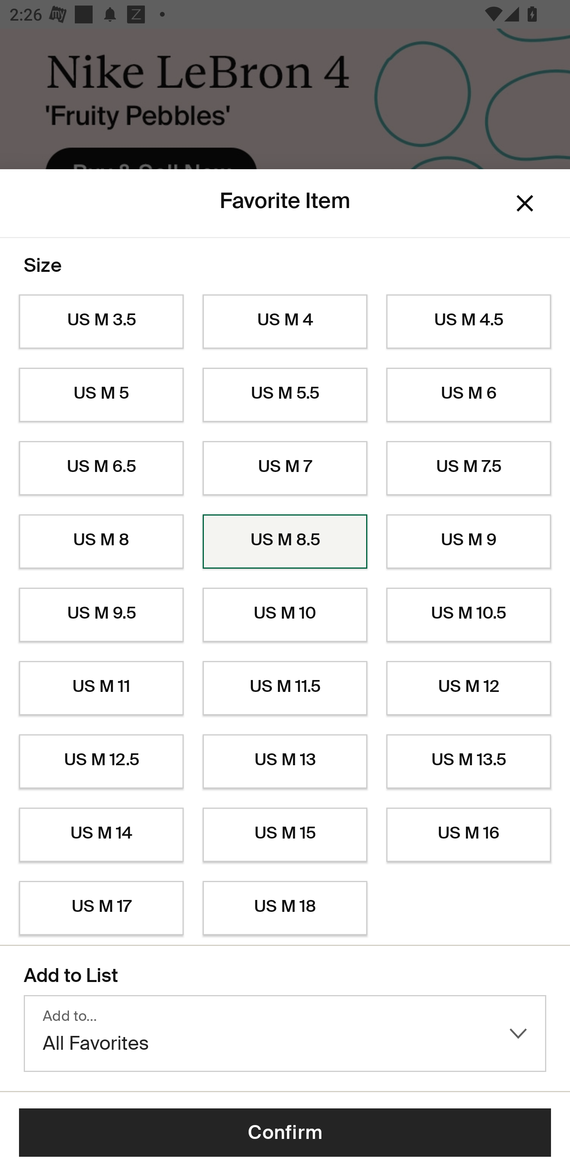 The width and height of the screenshot is (570, 1173). What do you see at coordinates (101, 468) in the screenshot?
I see `US M 6.5` at bounding box center [101, 468].